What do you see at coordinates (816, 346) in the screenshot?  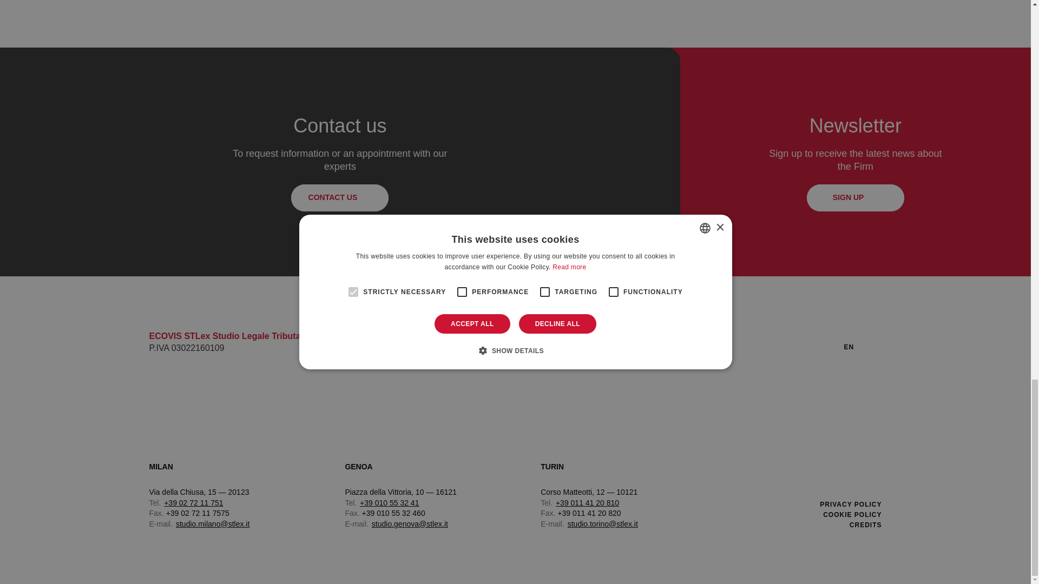 I see `linkedin` at bounding box center [816, 346].